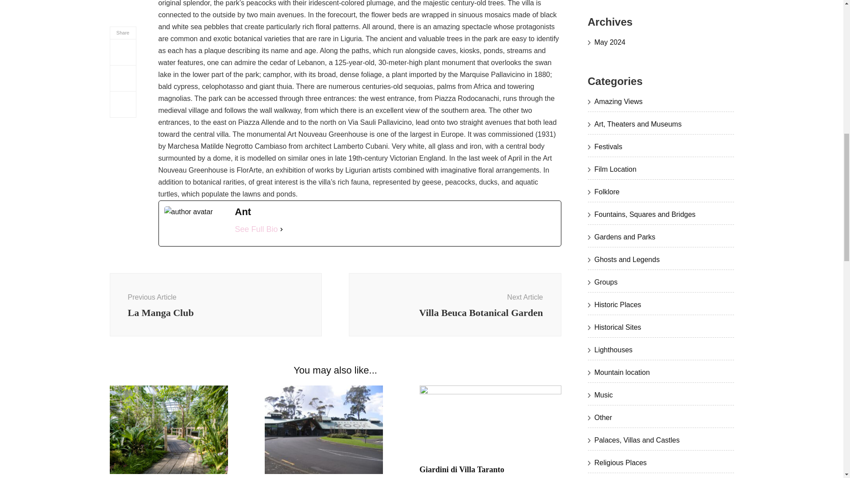 This screenshot has width=850, height=478. I want to click on See Full Bio, so click(455, 305).